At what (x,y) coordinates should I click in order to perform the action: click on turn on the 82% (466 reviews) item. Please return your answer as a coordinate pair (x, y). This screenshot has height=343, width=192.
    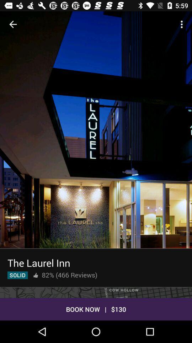
    Looking at the image, I should click on (69, 275).